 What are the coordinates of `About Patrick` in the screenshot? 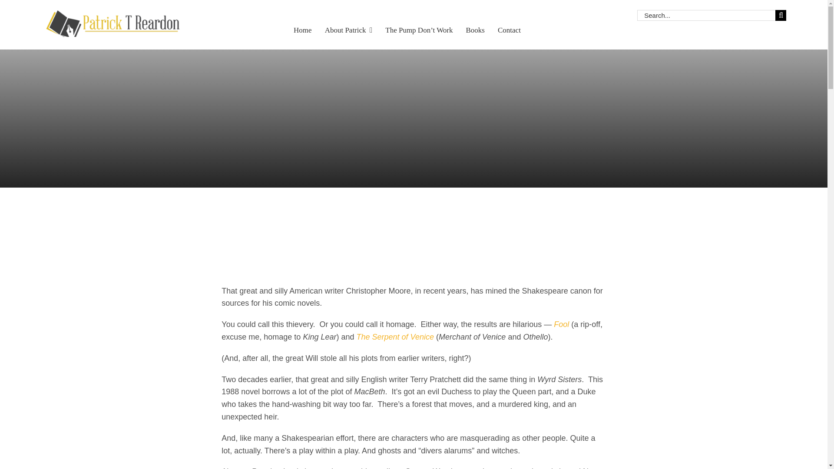 It's located at (349, 24).